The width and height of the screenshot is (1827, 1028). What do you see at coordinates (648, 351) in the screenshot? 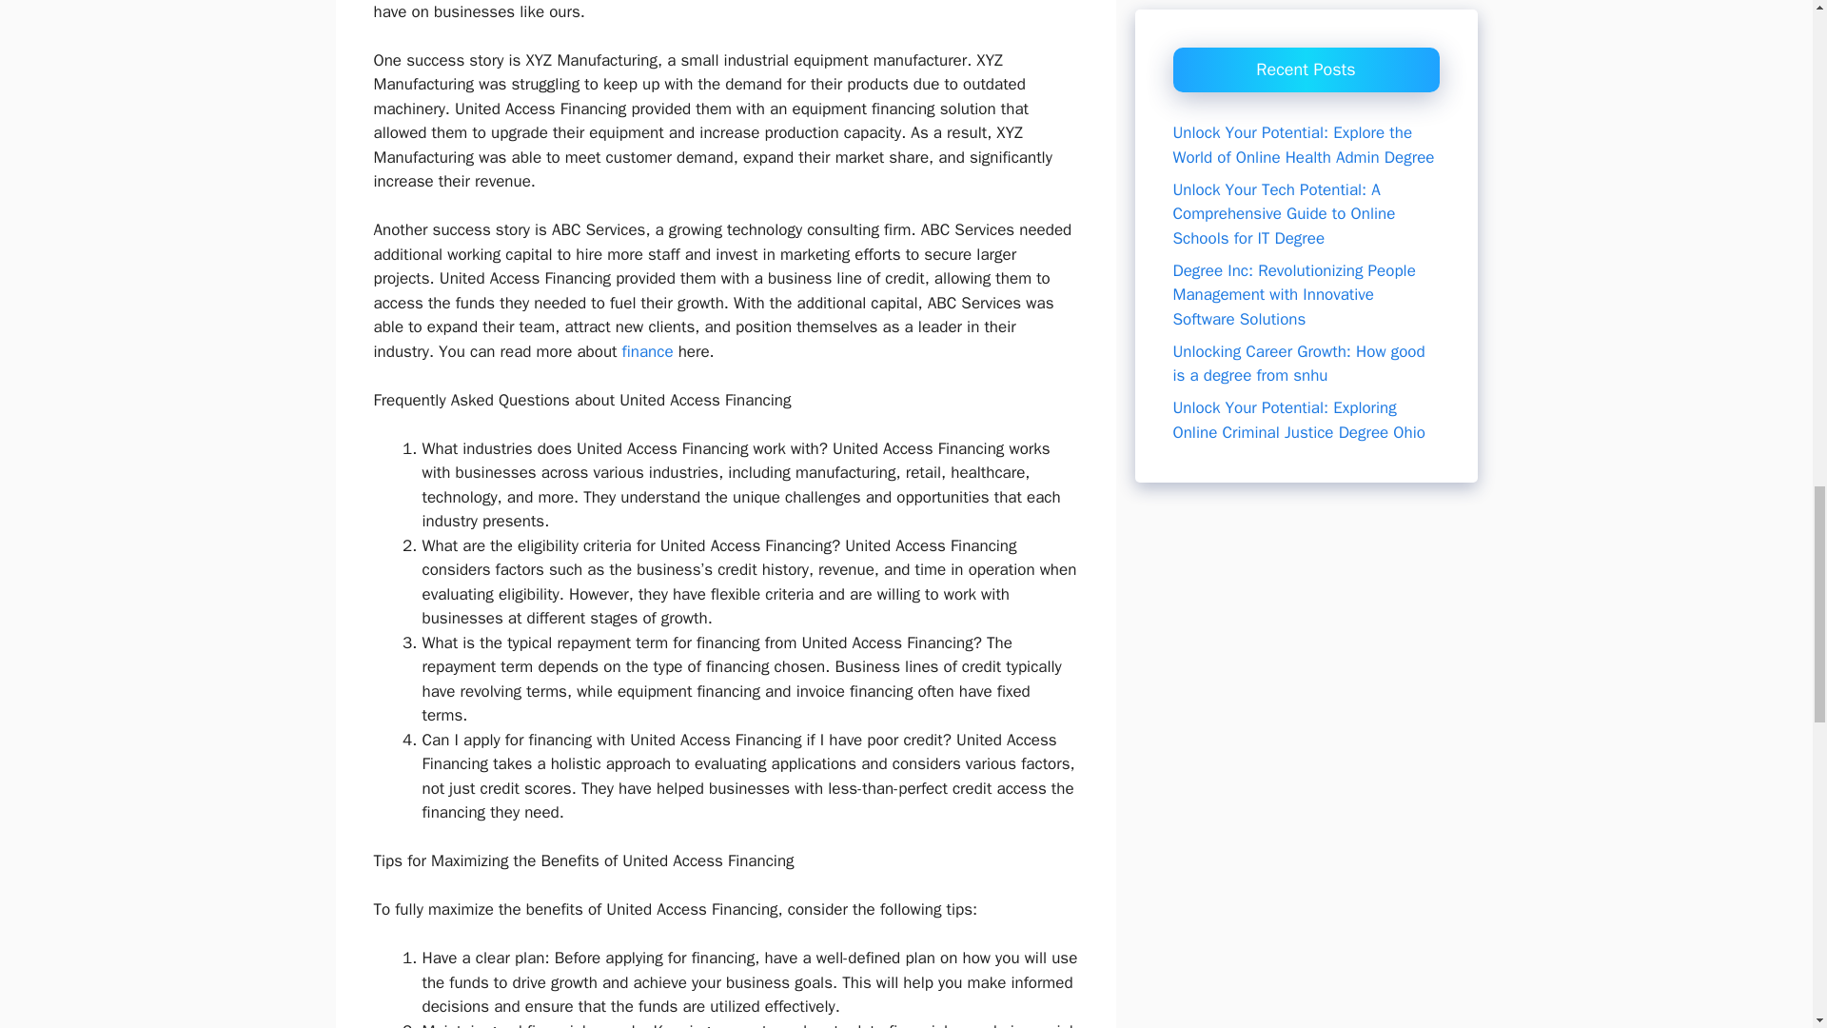
I see `finance` at bounding box center [648, 351].